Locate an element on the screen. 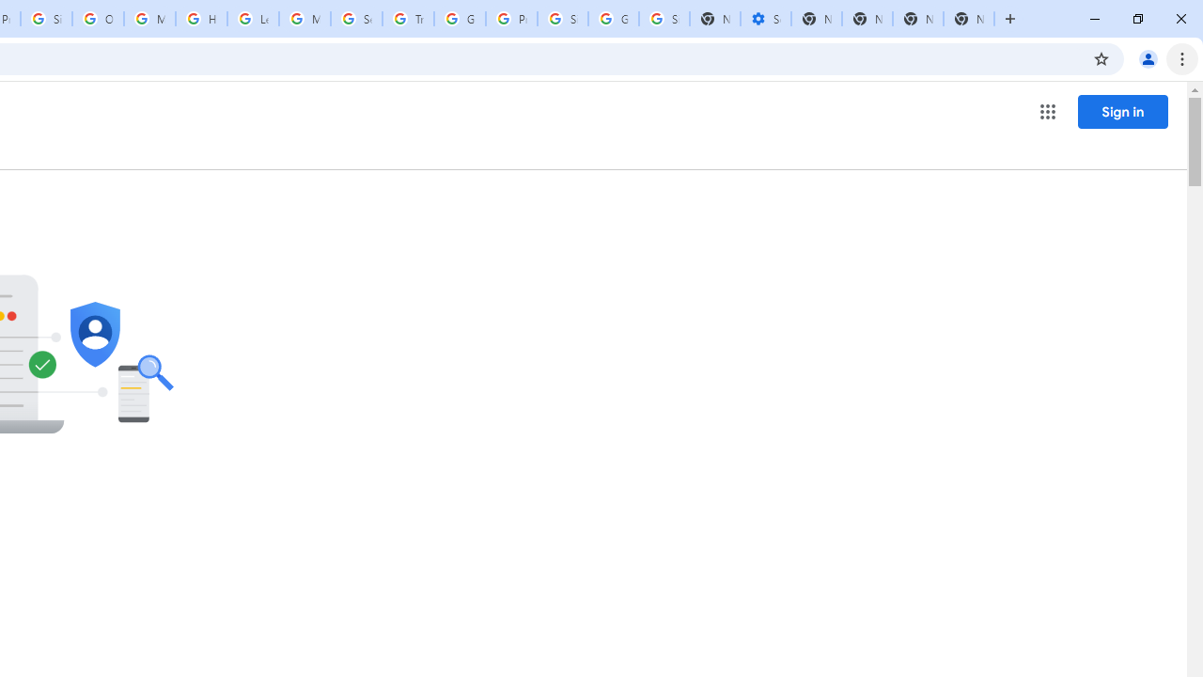 This screenshot has width=1203, height=677. Sign in - Google Accounts is located at coordinates (664, 19).